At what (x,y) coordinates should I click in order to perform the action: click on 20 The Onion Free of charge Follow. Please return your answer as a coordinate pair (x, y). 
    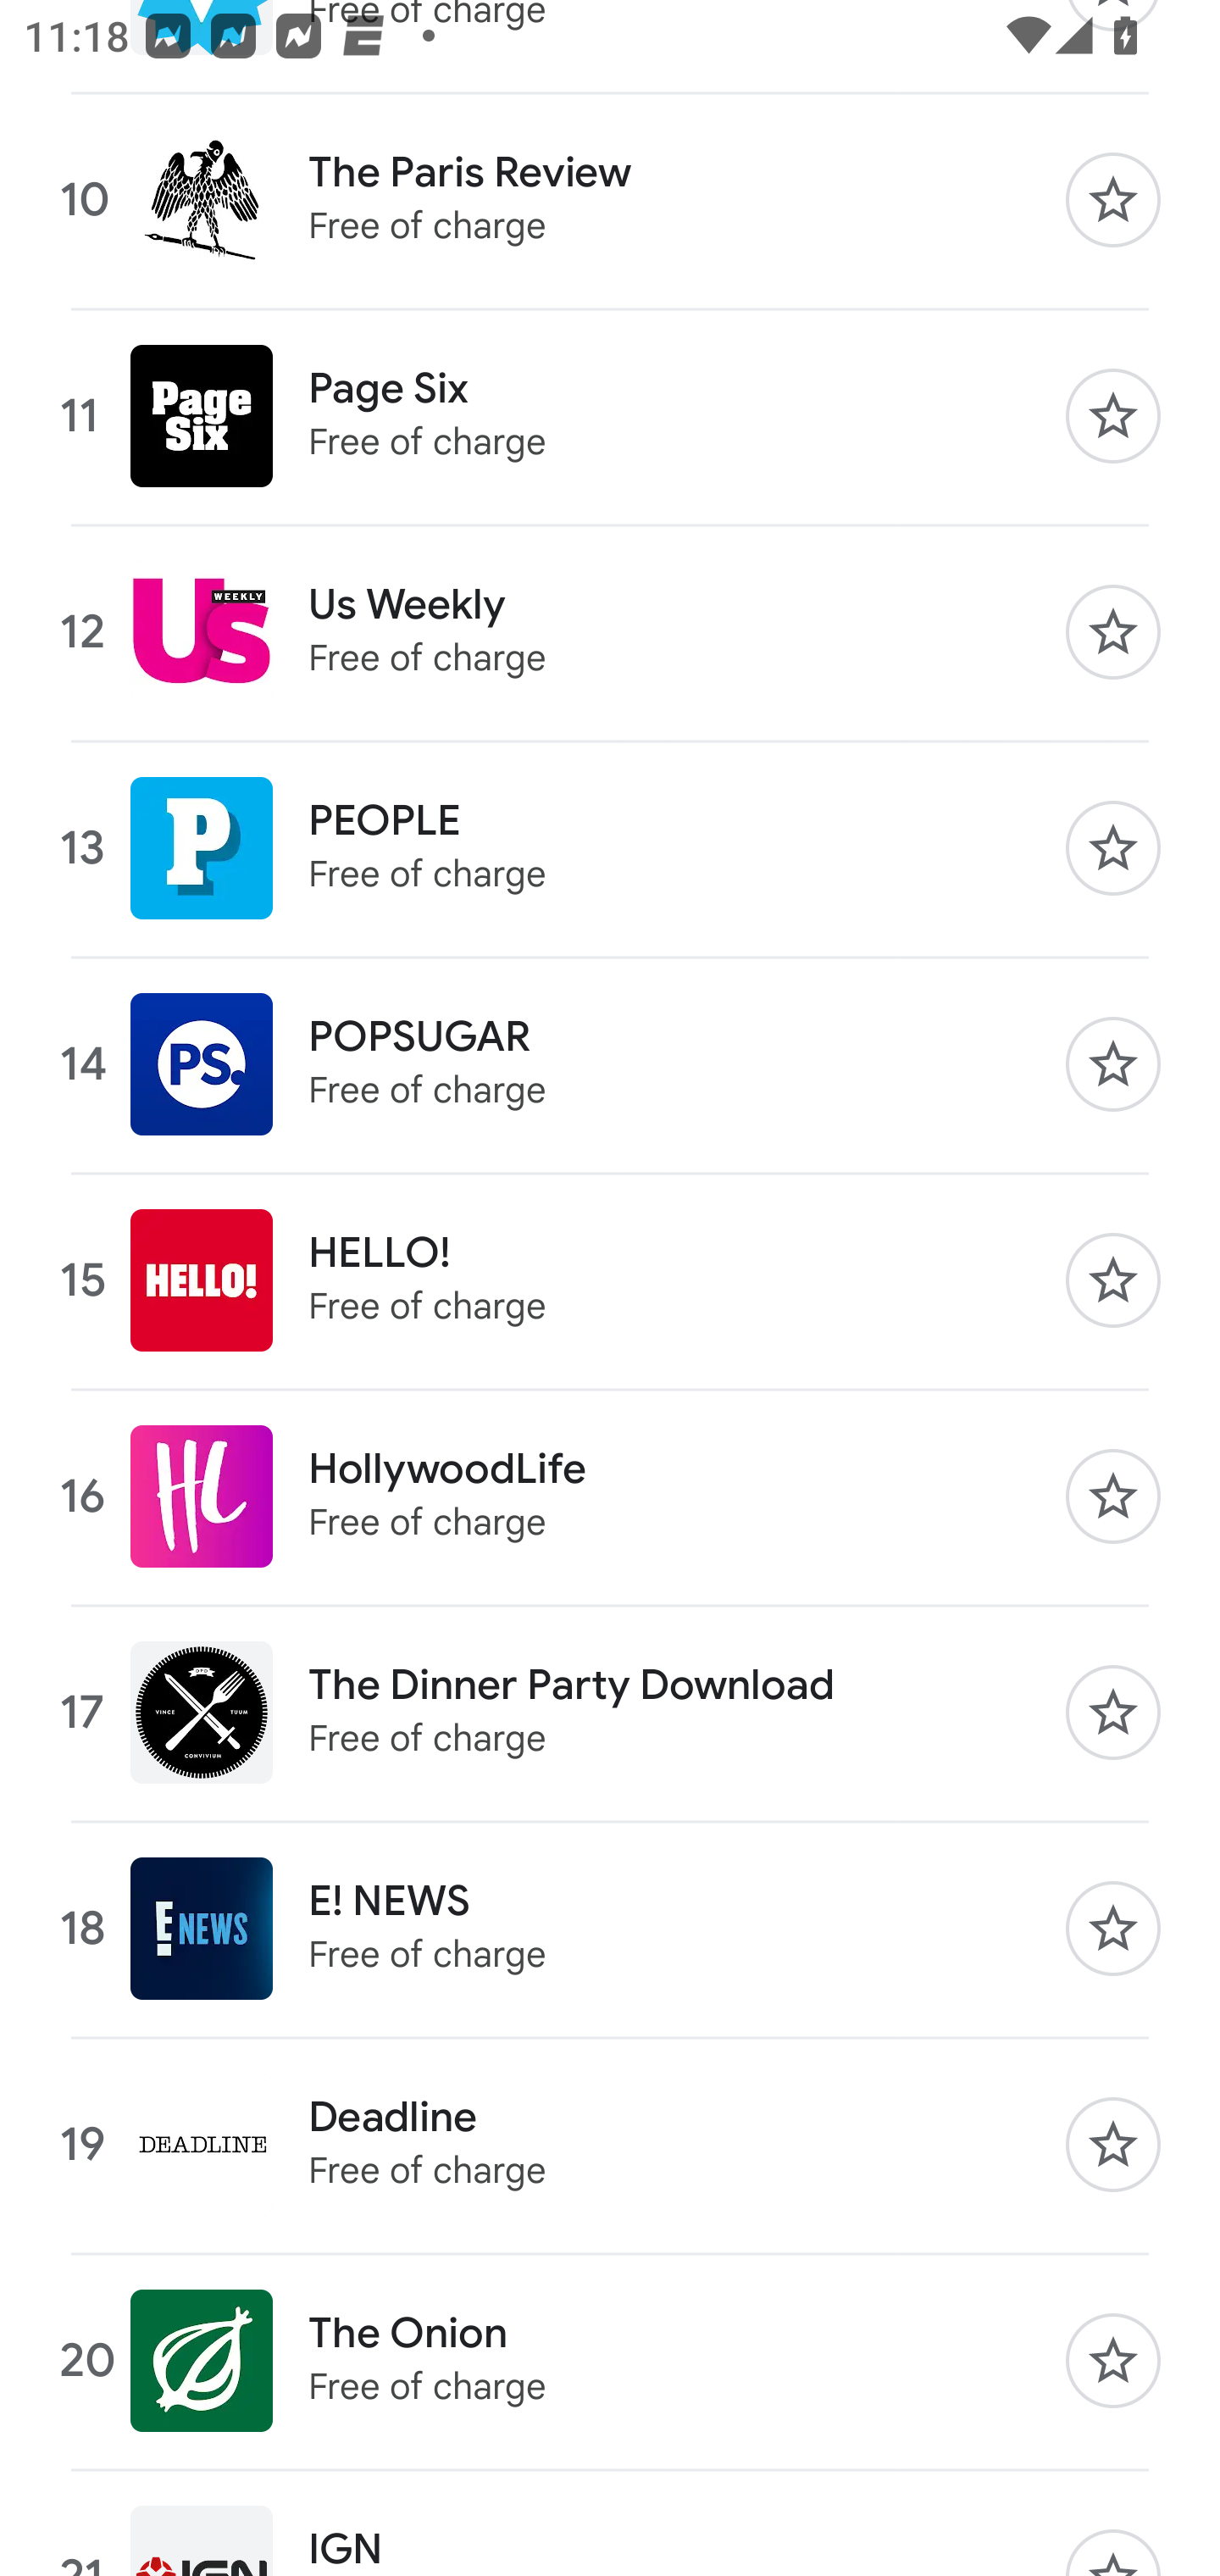
    Looking at the image, I should click on (610, 2361).